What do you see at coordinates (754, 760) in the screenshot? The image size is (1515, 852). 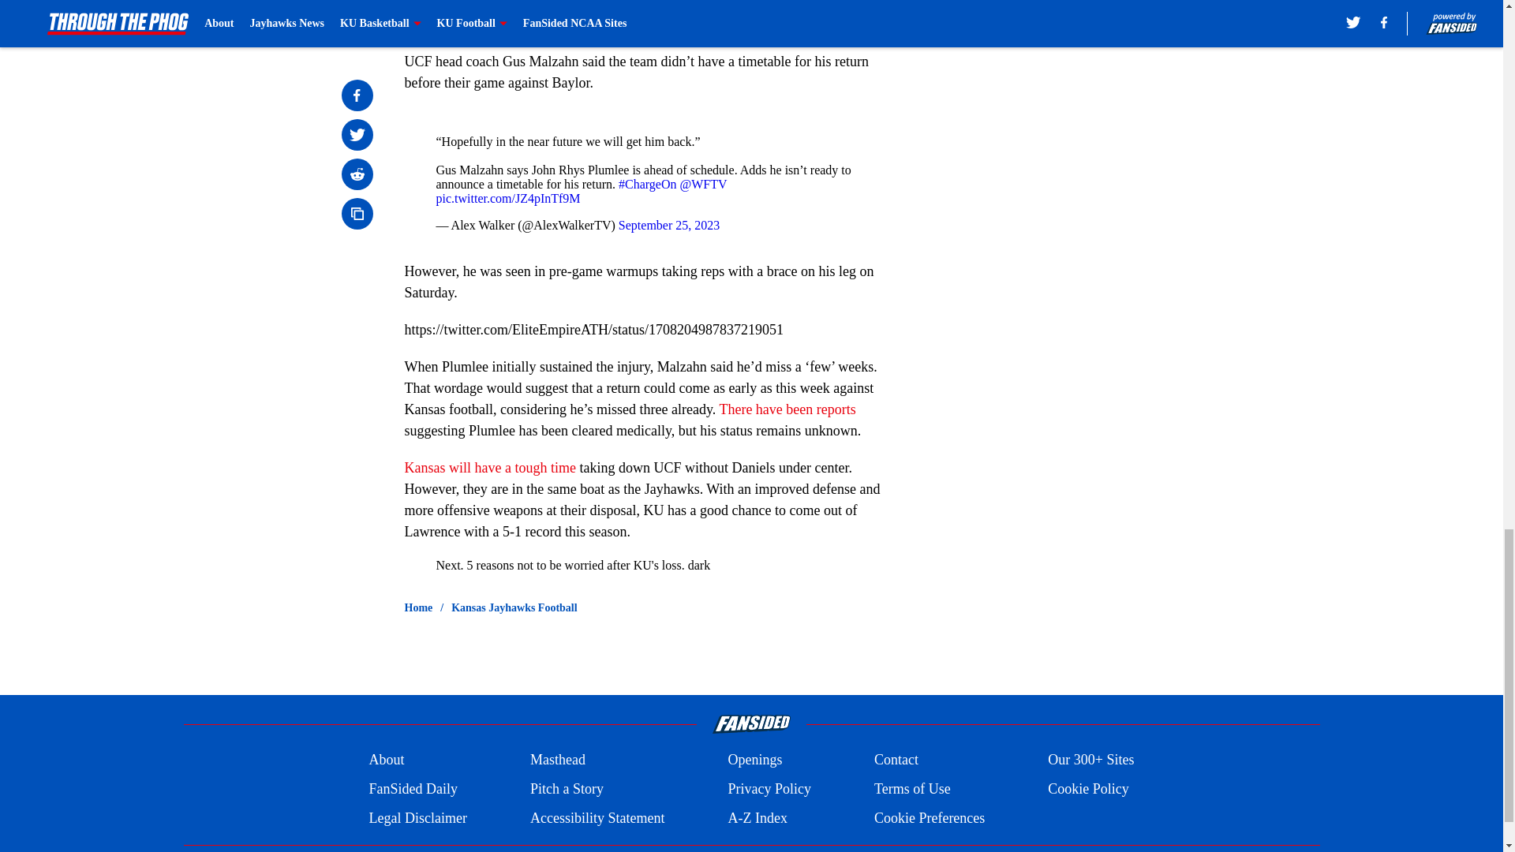 I see `Openings` at bounding box center [754, 760].